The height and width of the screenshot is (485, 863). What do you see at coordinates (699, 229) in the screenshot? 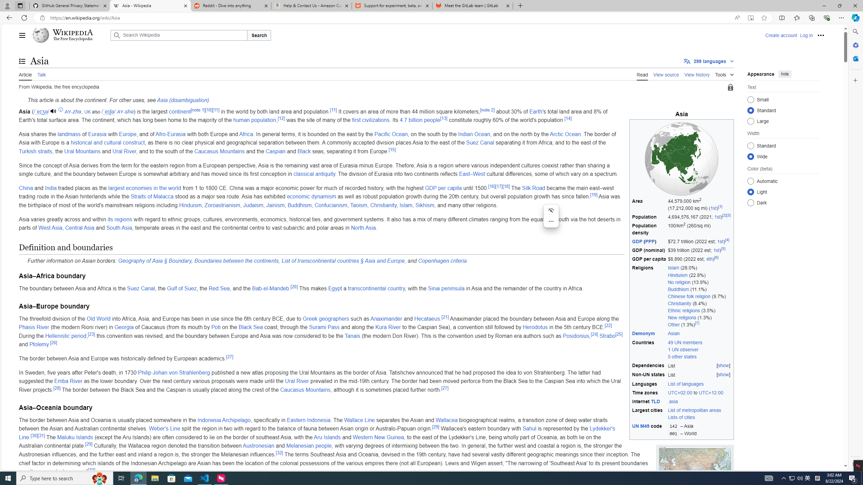
I see `100/km2 (260/sq mi)` at bounding box center [699, 229].